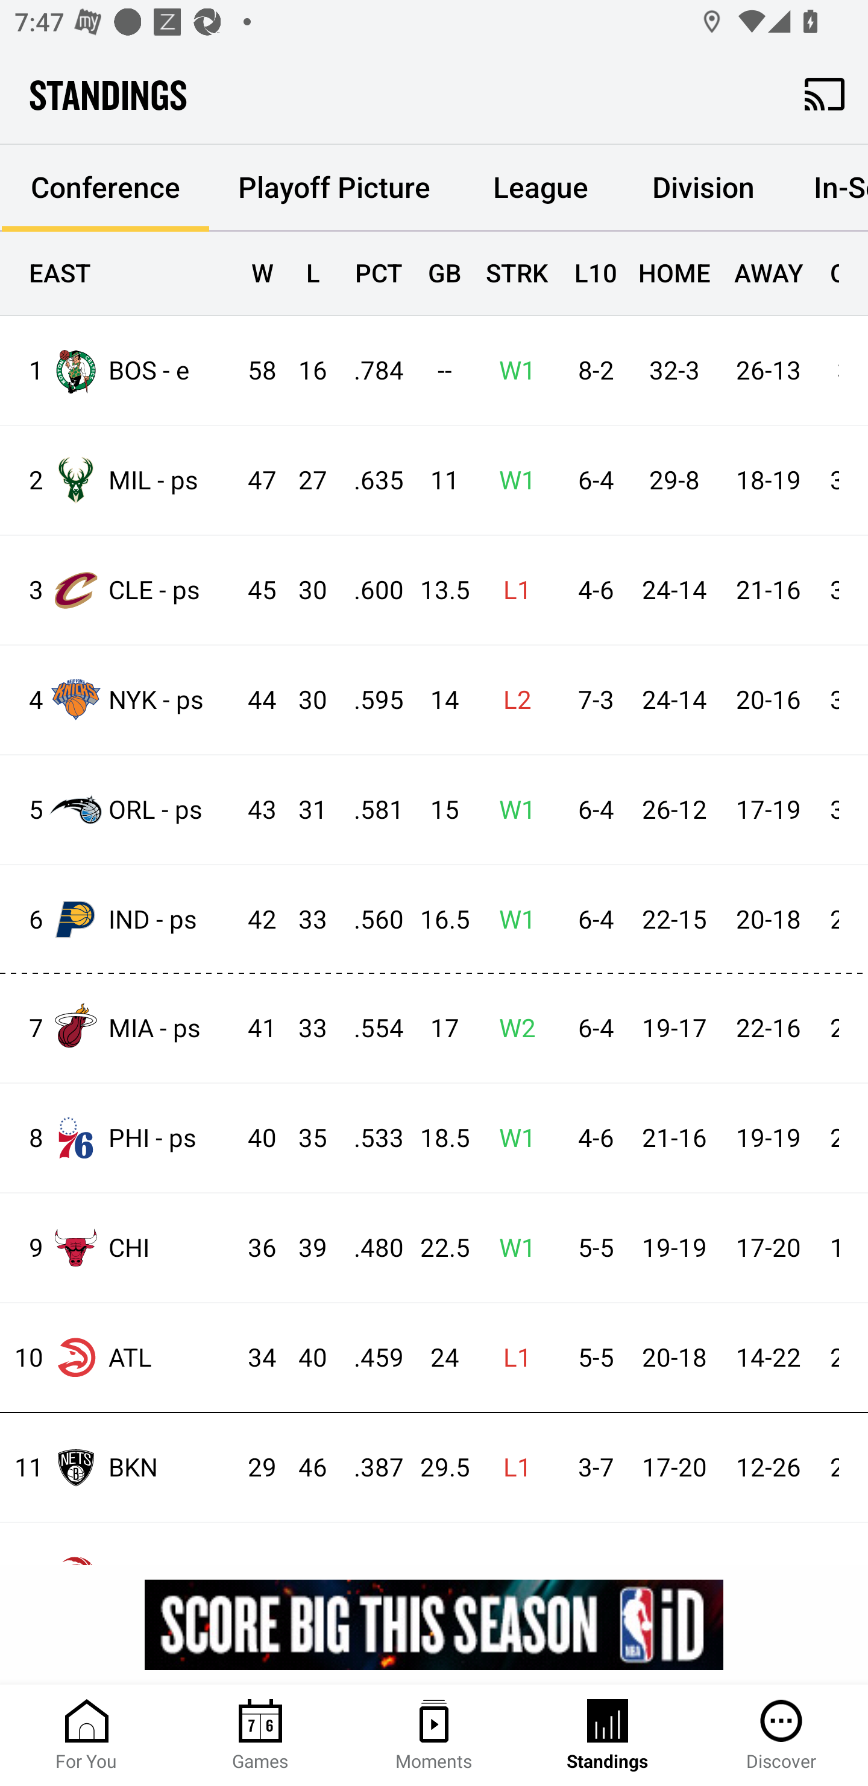  Describe the element at coordinates (118, 1138) in the screenshot. I see `8 PHI - ps` at that location.